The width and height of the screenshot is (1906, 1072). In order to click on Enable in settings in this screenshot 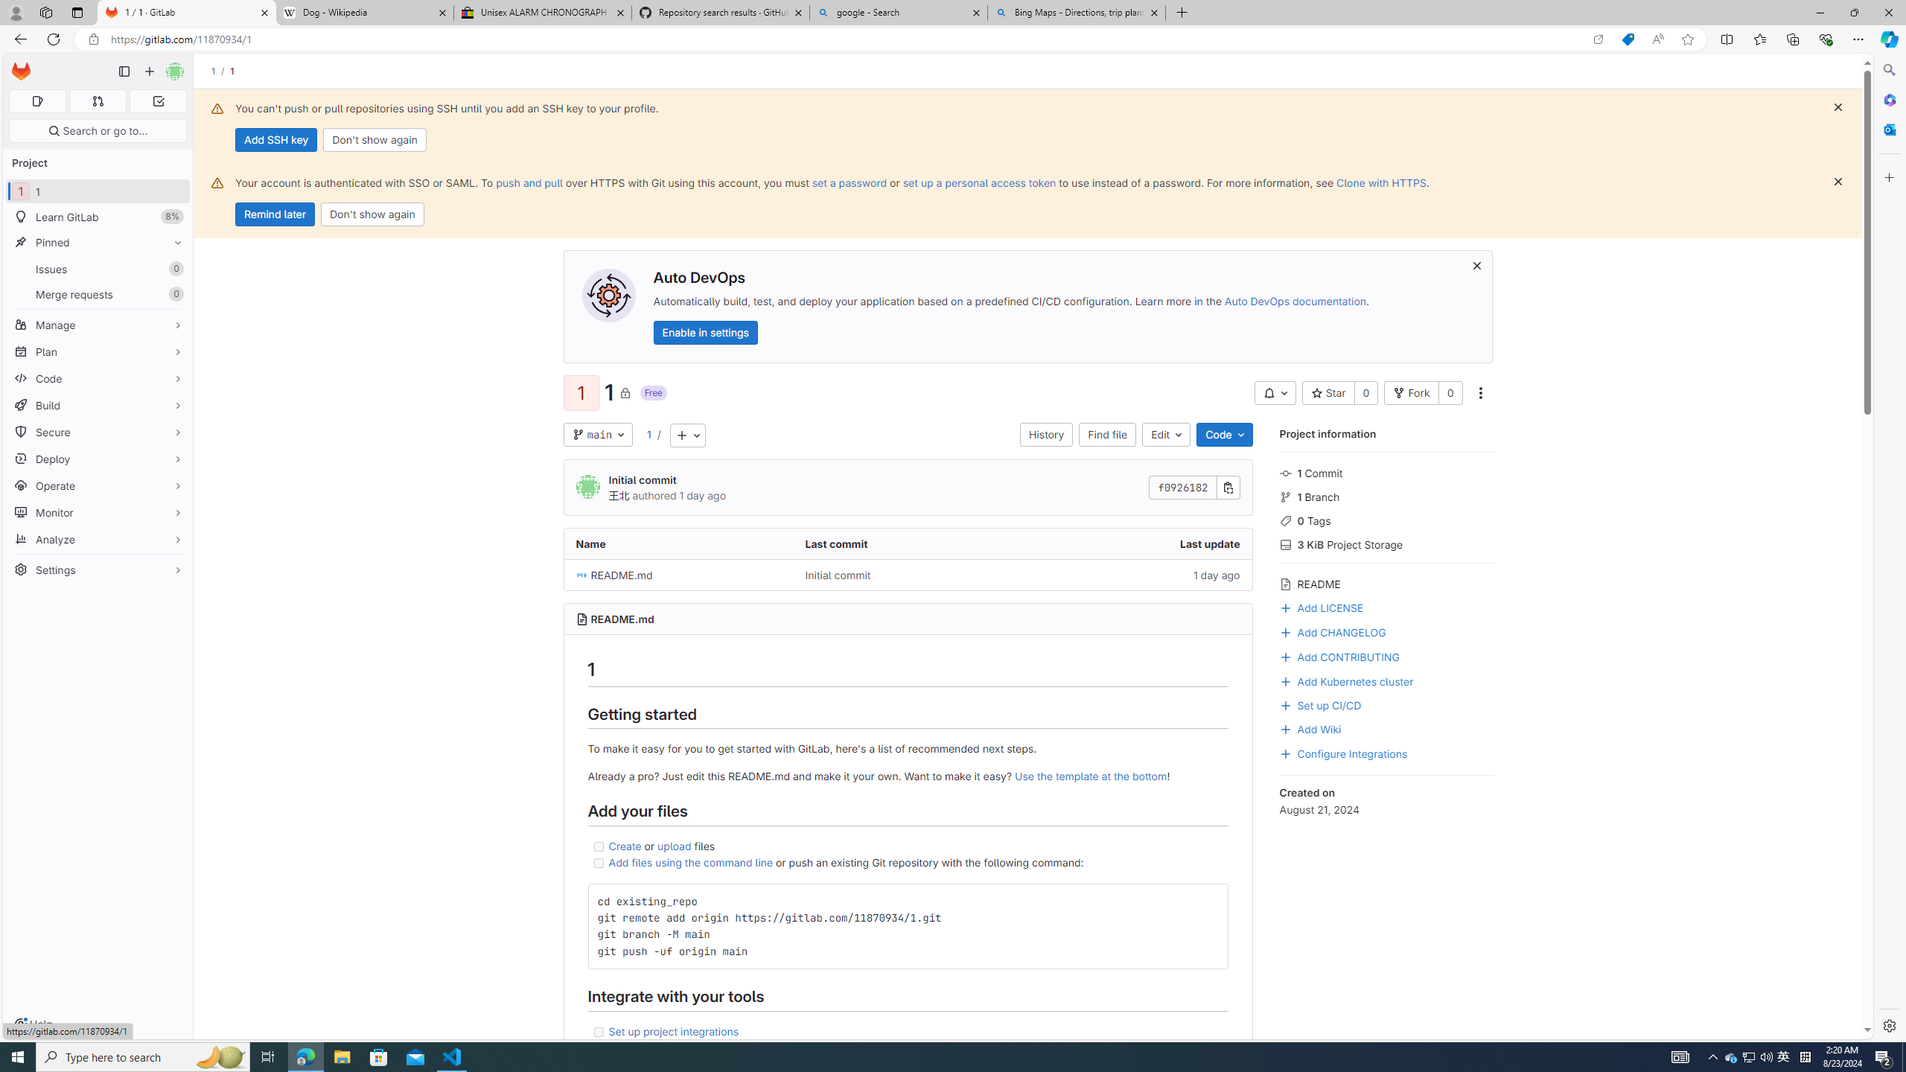, I will do `click(706, 332)`.